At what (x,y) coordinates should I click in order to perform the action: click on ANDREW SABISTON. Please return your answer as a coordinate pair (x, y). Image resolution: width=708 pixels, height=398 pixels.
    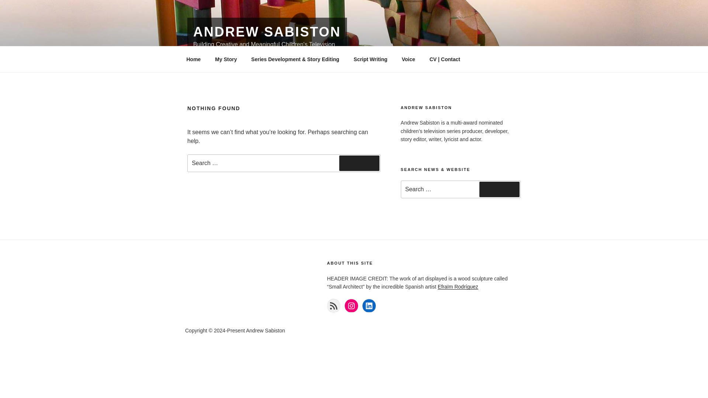
    Looking at the image, I should click on (267, 32).